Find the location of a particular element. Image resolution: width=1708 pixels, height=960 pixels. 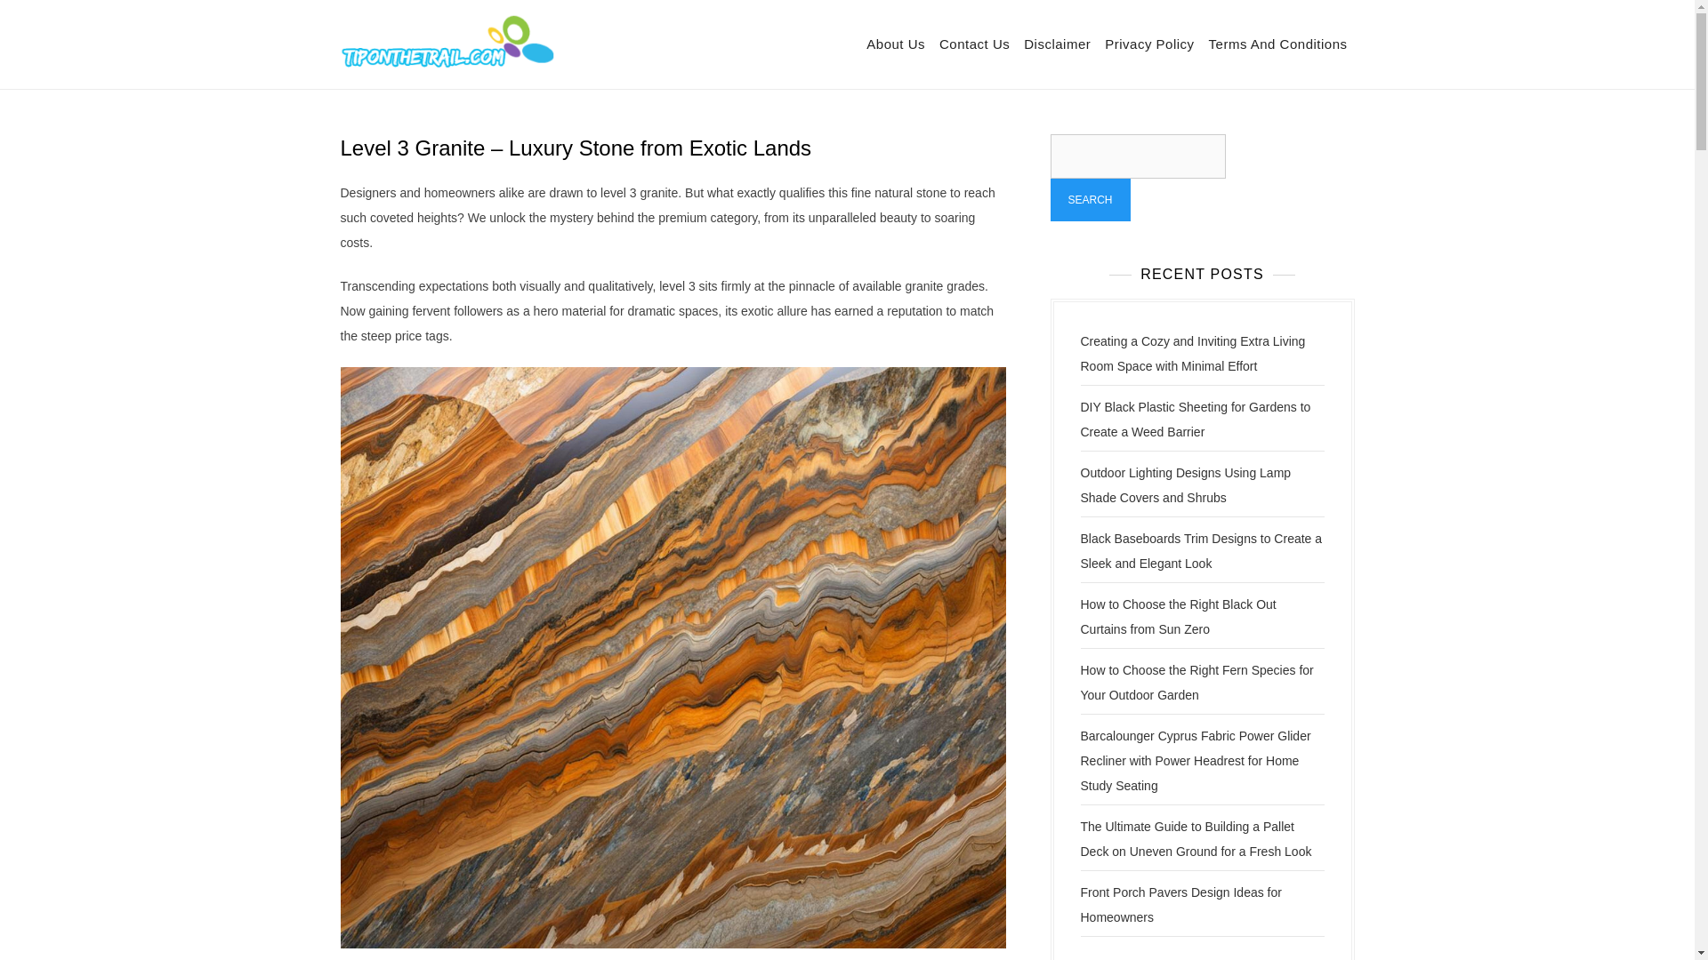

Terms And Conditions is located at coordinates (1277, 44).